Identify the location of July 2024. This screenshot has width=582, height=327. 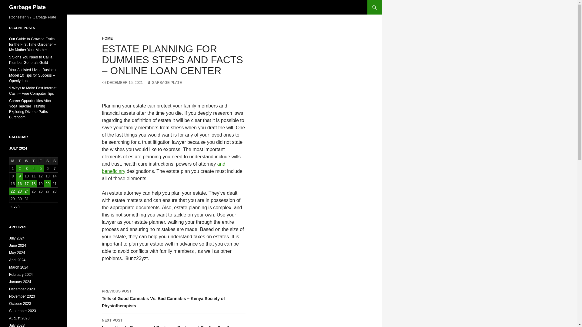
(17, 238).